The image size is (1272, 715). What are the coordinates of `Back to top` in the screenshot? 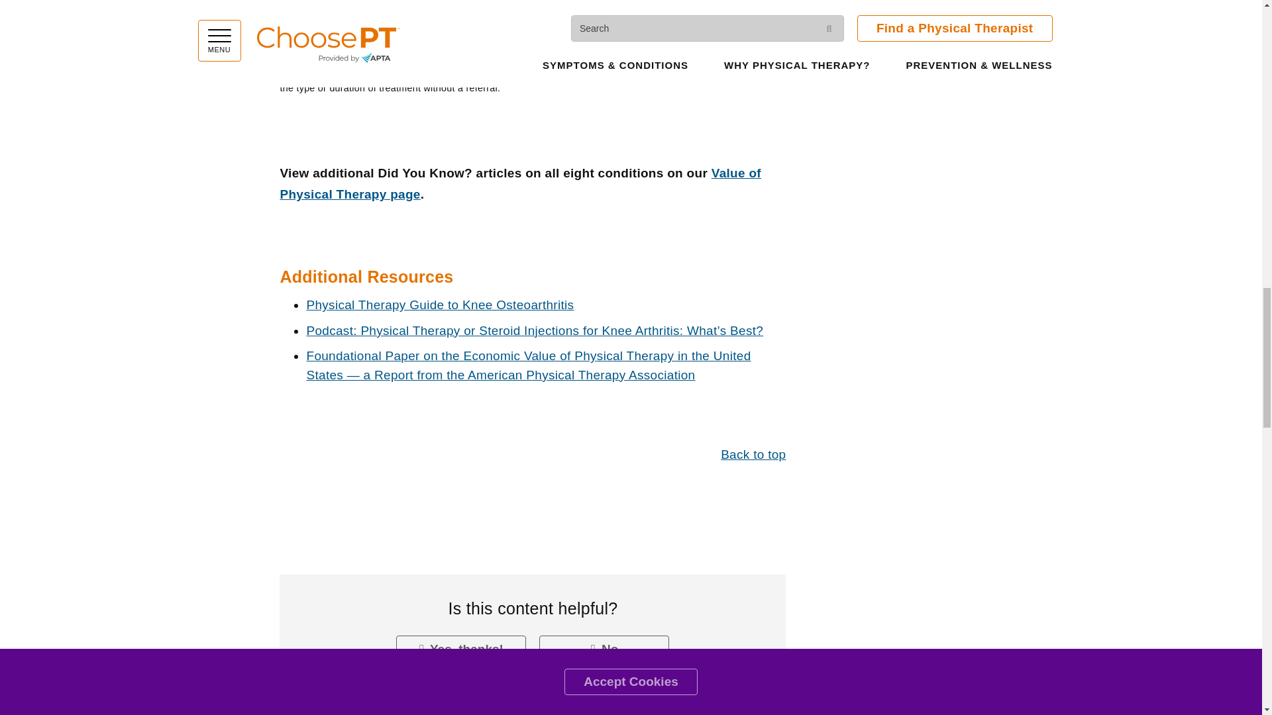 It's located at (753, 454).